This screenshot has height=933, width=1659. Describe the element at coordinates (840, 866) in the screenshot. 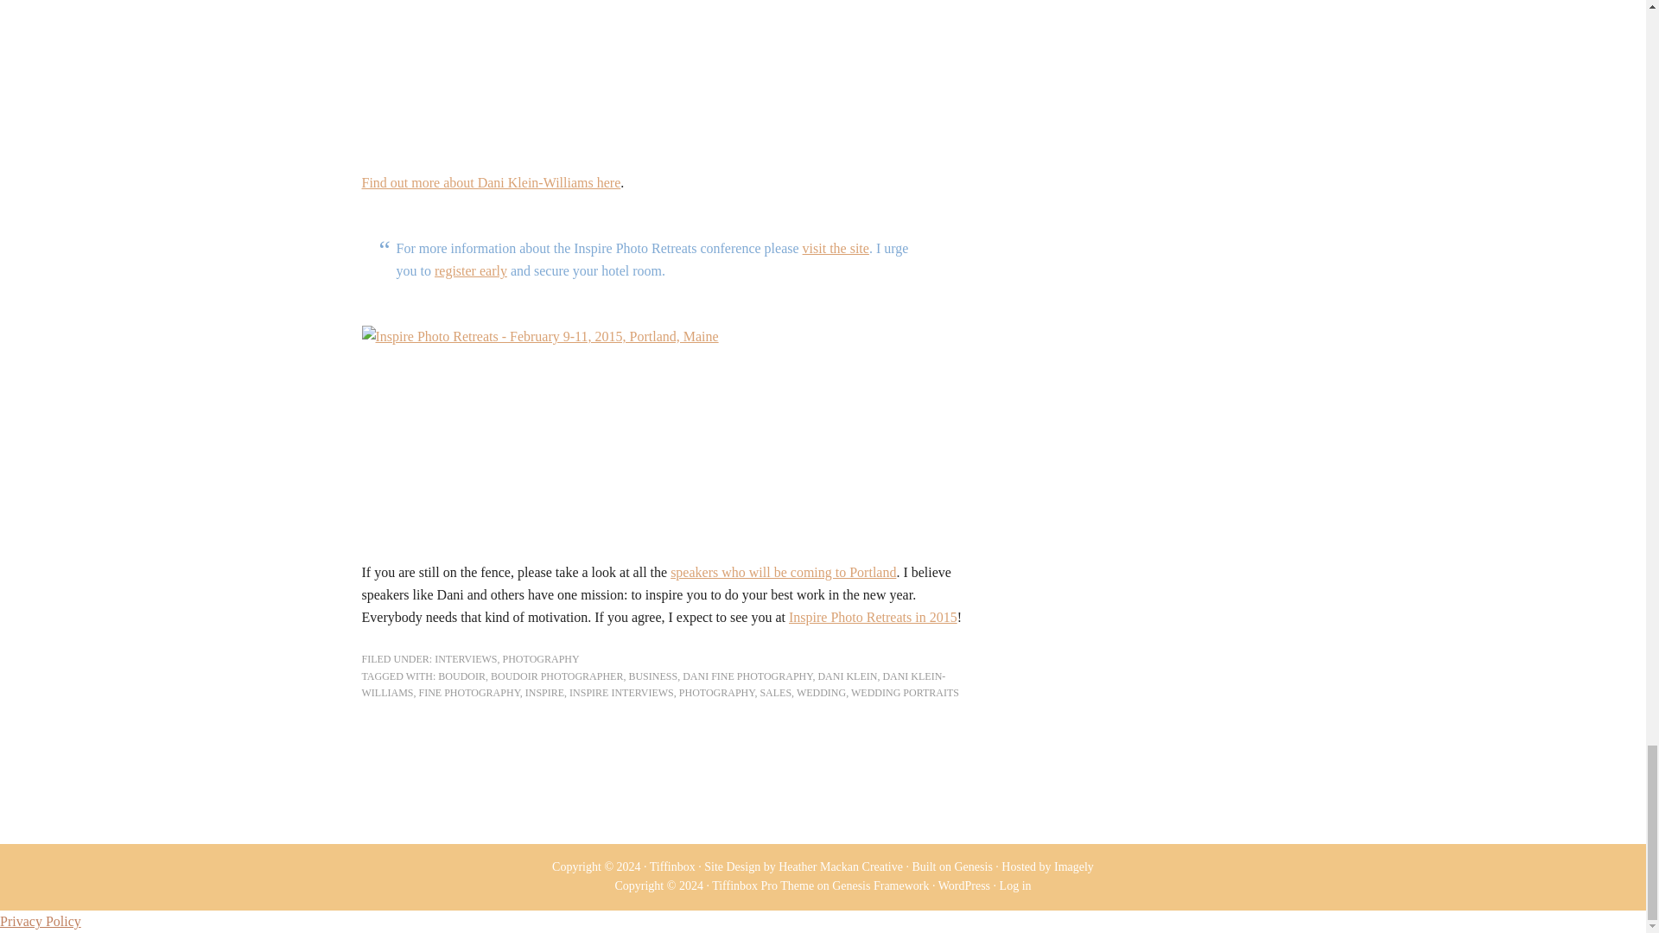

I see `Heather Mackan Creative` at that location.